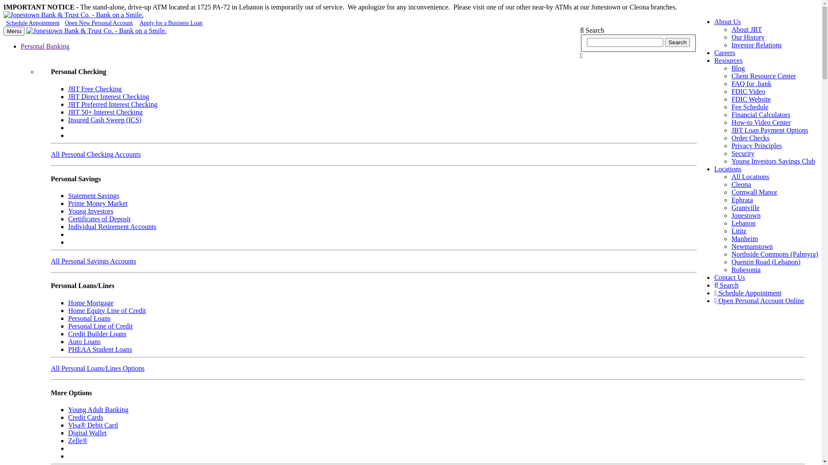 Image resolution: width=828 pixels, height=465 pixels. I want to click on FDIC Website, so click(751, 99).